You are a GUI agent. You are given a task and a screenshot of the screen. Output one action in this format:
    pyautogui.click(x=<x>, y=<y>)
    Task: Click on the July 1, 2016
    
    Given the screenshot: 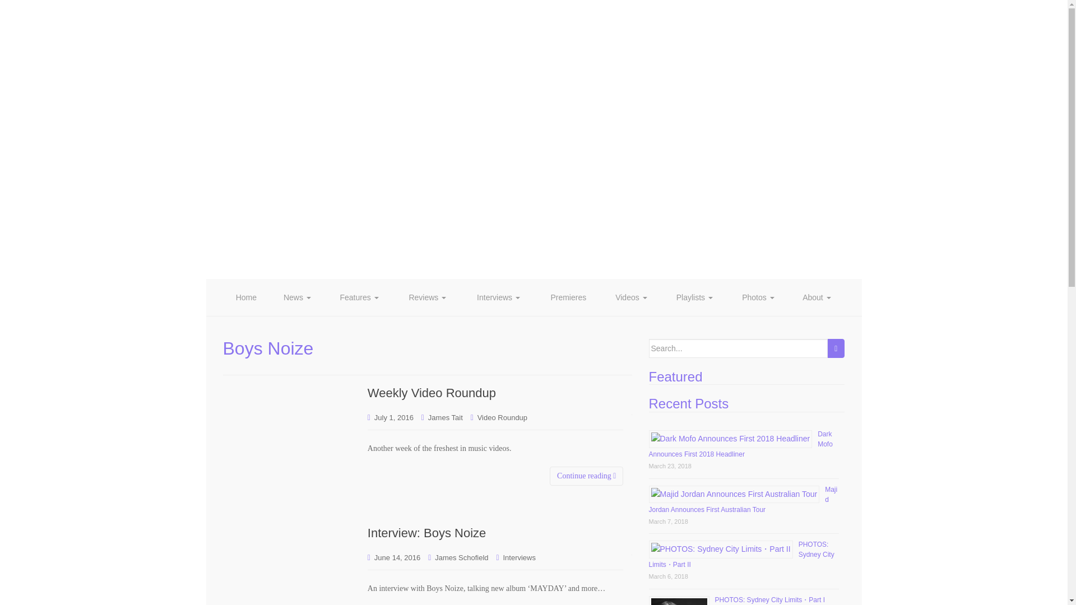 What is the action you would take?
    pyautogui.click(x=393, y=417)
    